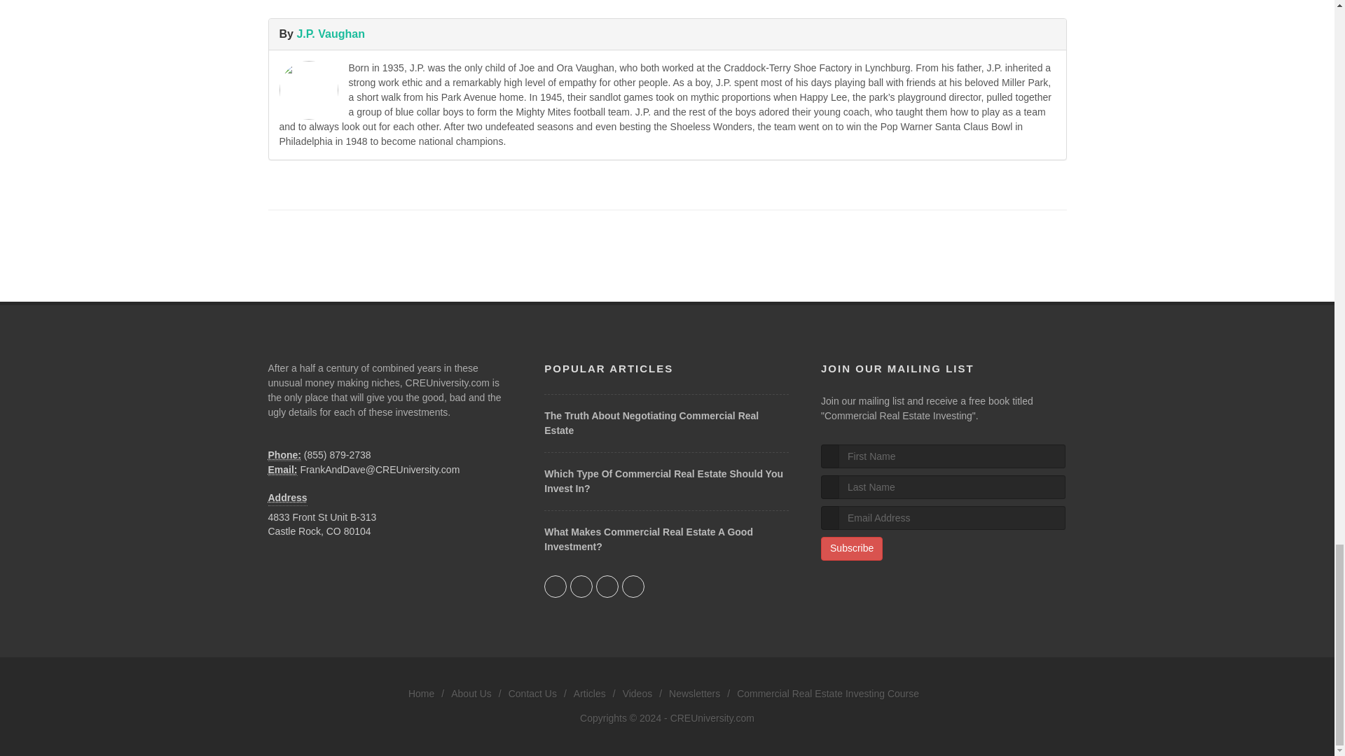  Describe the element at coordinates (422, 694) in the screenshot. I see `Home` at that location.